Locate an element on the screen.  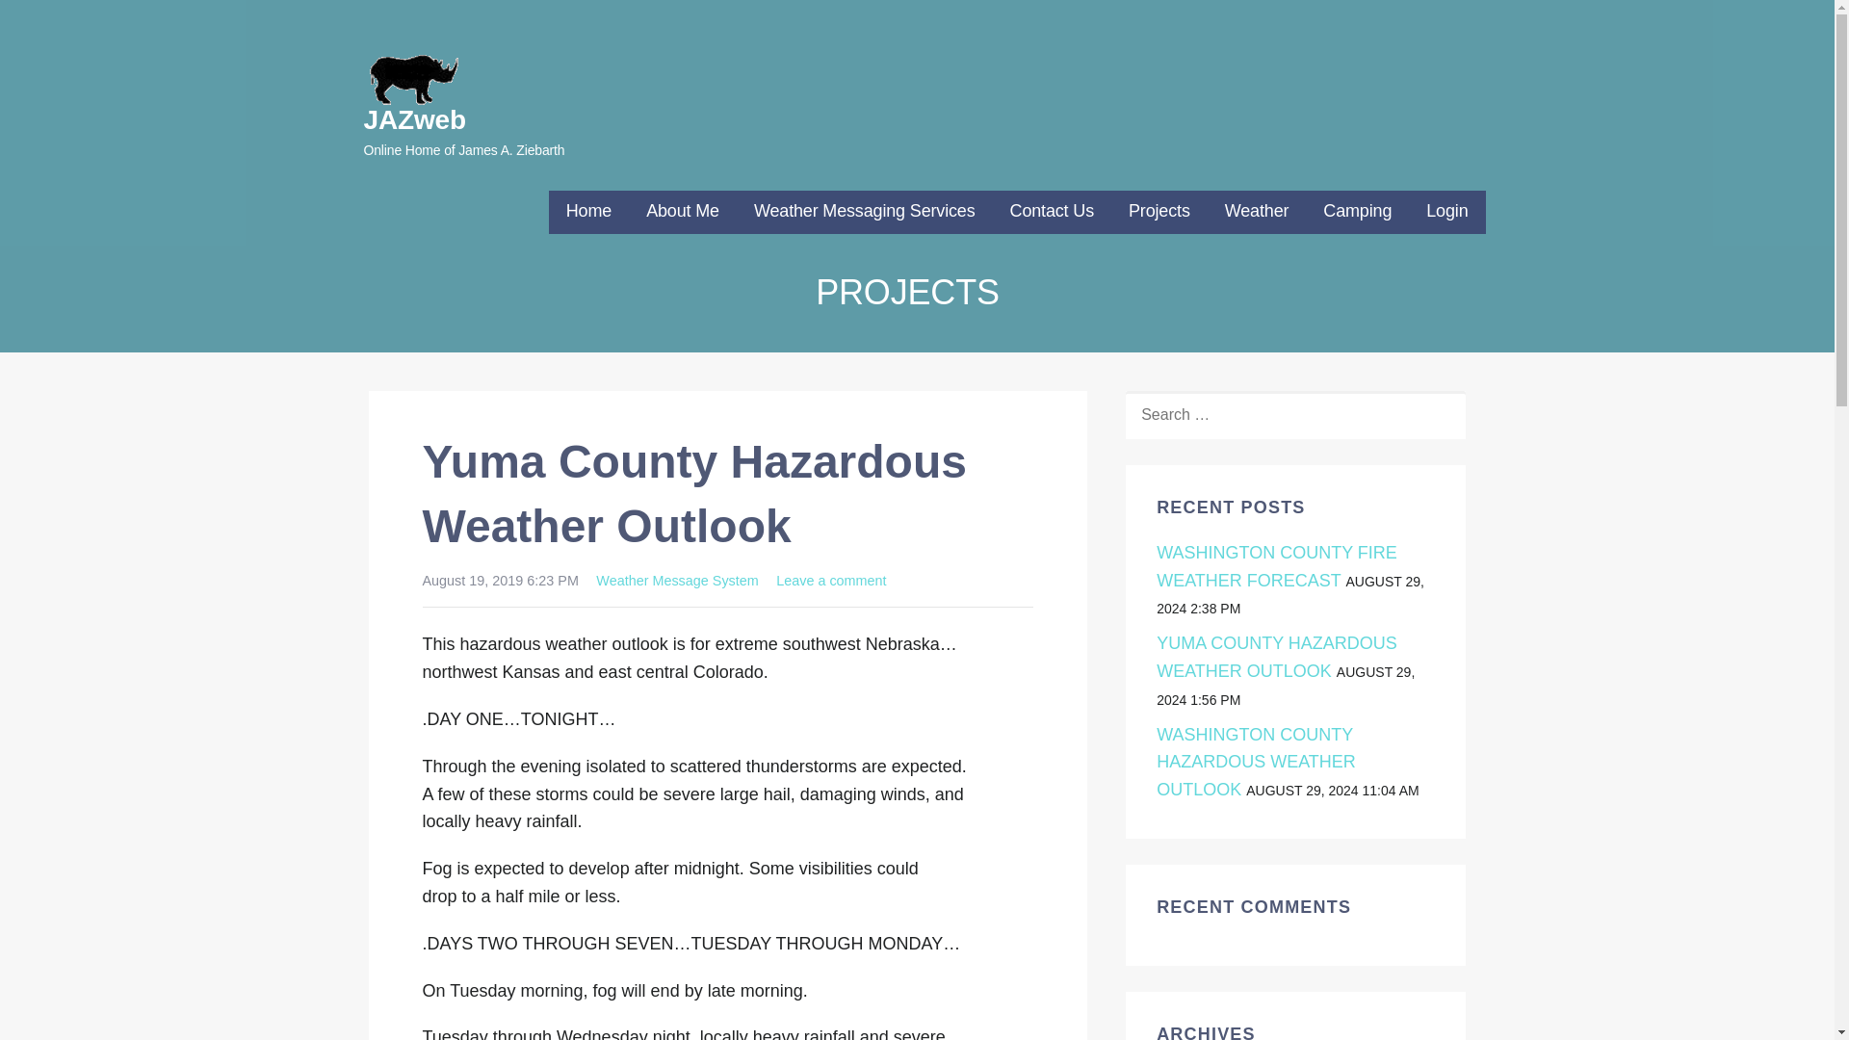
JAZweb is located at coordinates (414, 119).